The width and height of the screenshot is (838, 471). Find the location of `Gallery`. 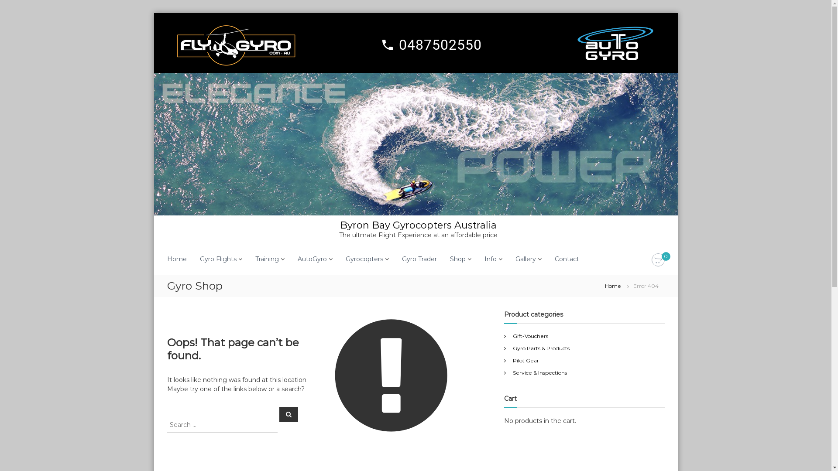

Gallery is located at coordinates (525, 259).